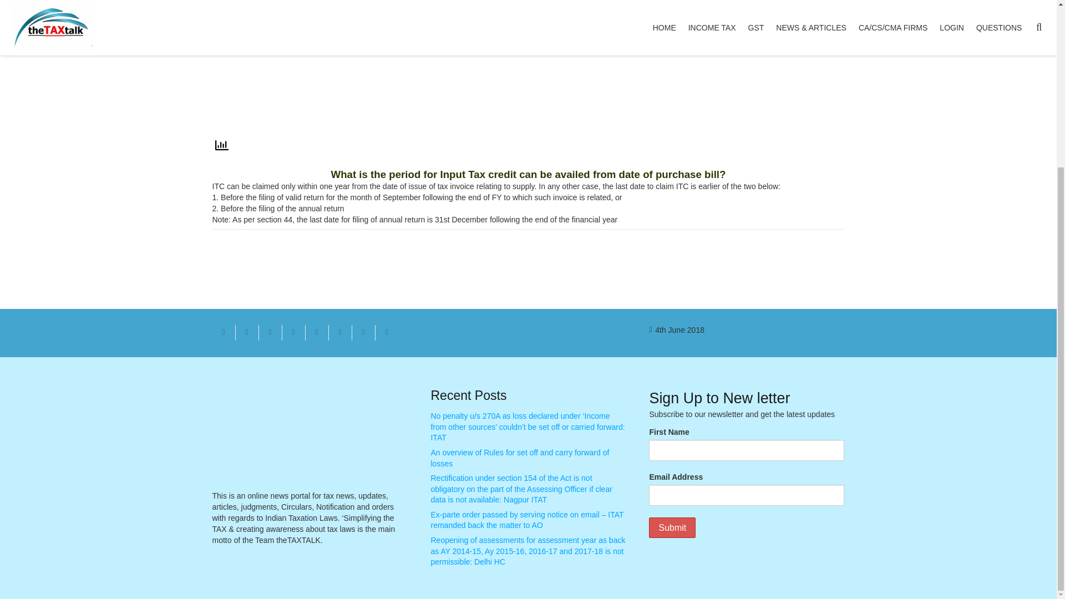 This screenshot has height=599, width=1065. I want to click on Pin this, so click(316, 333).